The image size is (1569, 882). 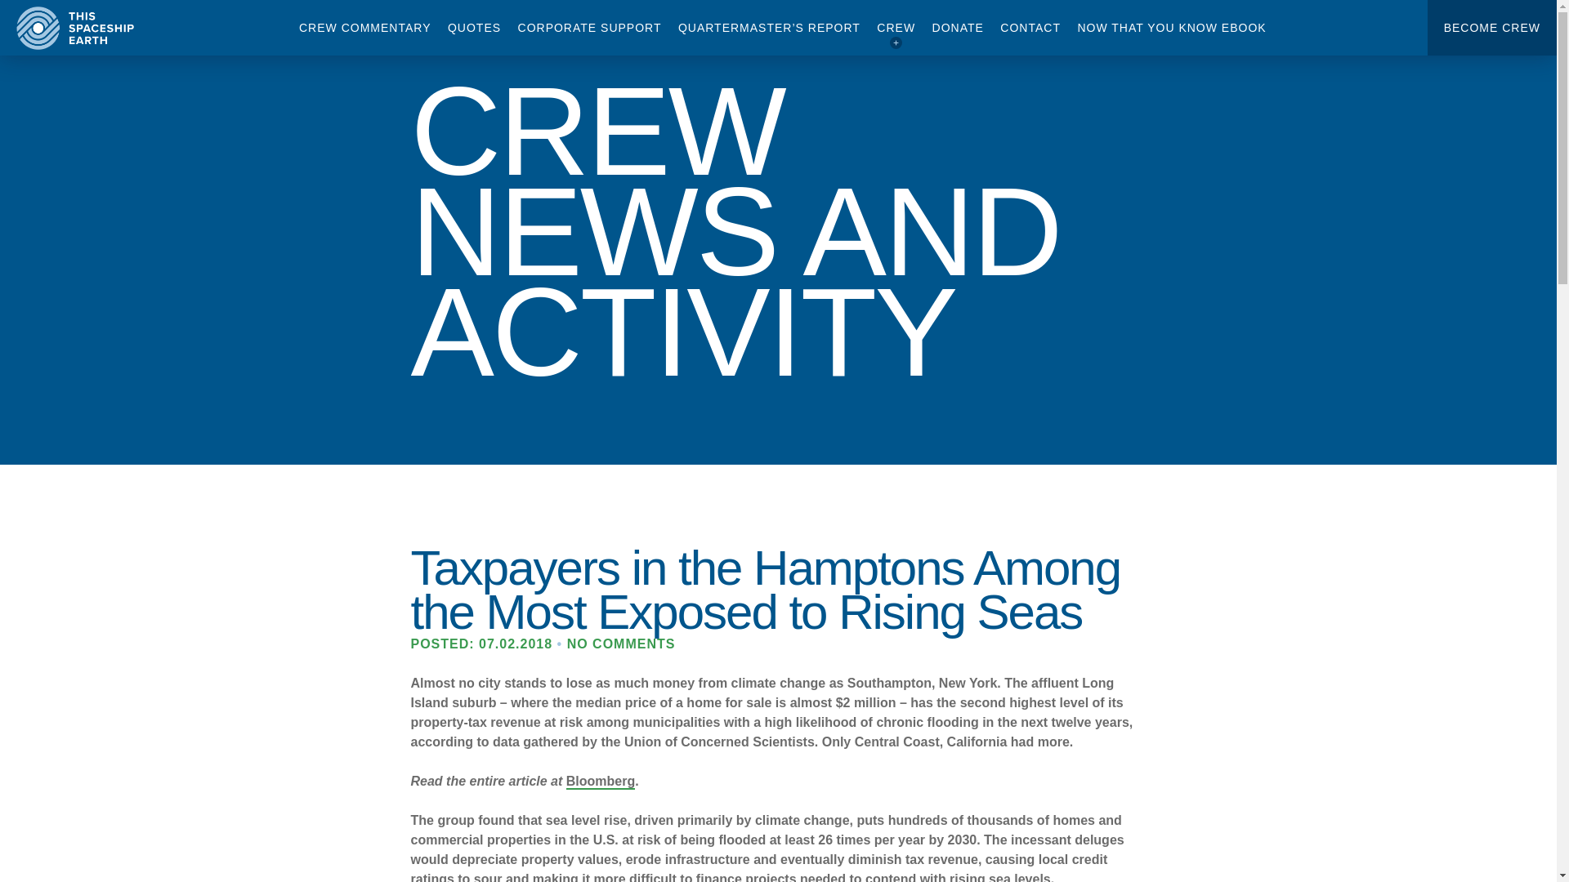 What do you see at coordinates (1030, 28) in the screenshot?
I see `CONTACT` at bounding box center [1030, 28].